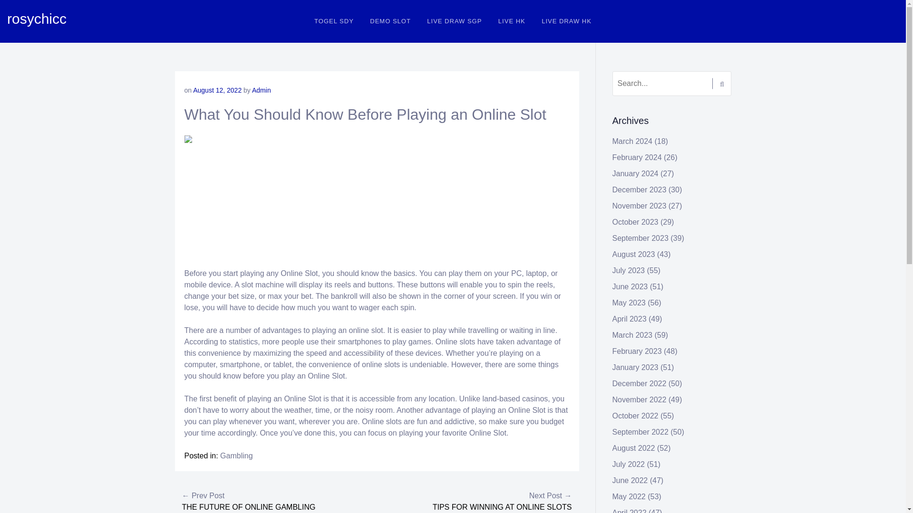  I want to click on August 12, 2022, so click(217, 90).